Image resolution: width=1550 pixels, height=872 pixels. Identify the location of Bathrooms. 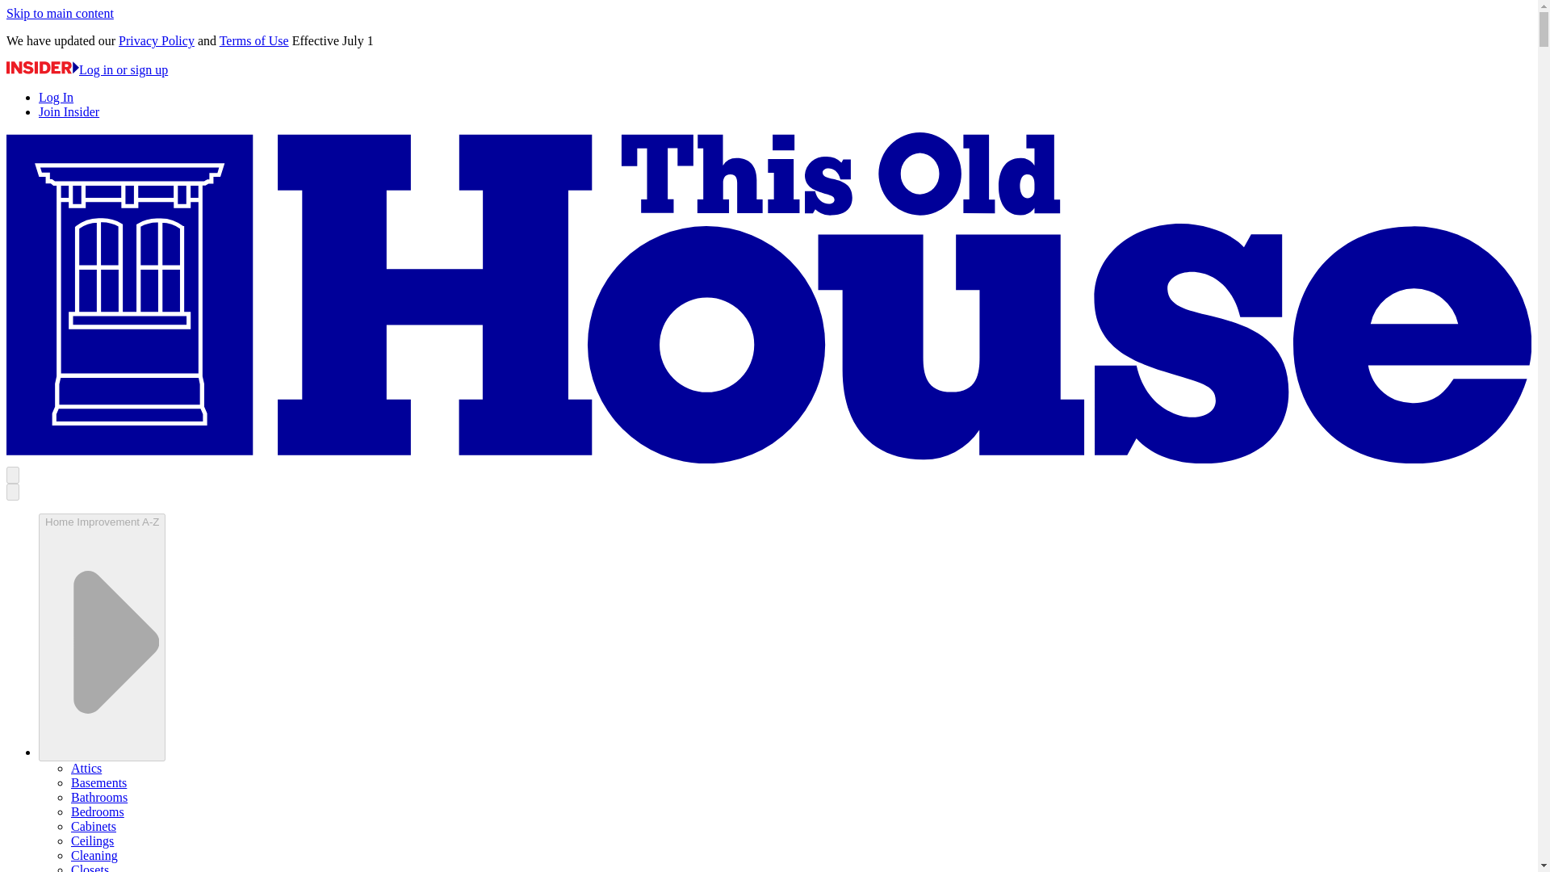
(98, 796).